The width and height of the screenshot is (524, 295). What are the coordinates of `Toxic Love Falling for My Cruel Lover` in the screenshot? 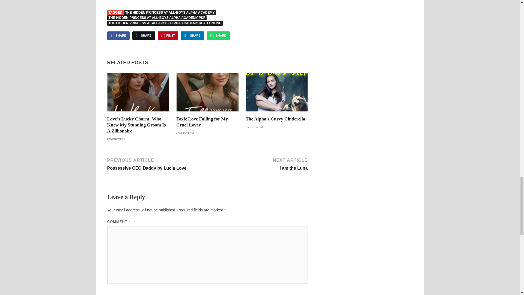 It's located at (202, 122).